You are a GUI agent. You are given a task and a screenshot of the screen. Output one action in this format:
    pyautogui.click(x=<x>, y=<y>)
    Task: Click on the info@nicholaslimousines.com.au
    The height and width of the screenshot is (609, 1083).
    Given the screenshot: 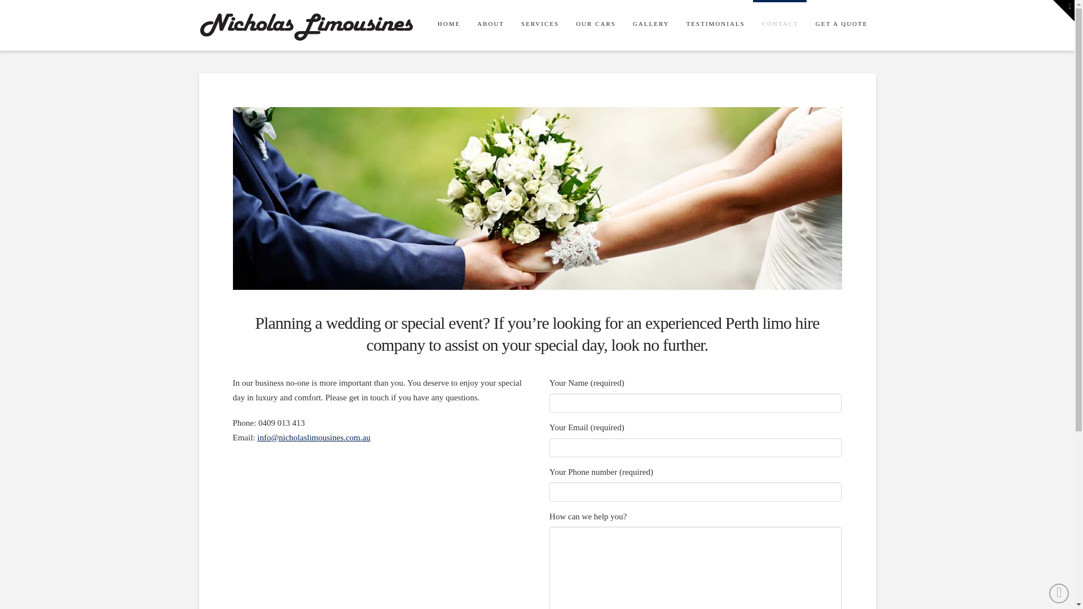 What is the action you would take?
    pyautogui.click(x=314, y=438)
    